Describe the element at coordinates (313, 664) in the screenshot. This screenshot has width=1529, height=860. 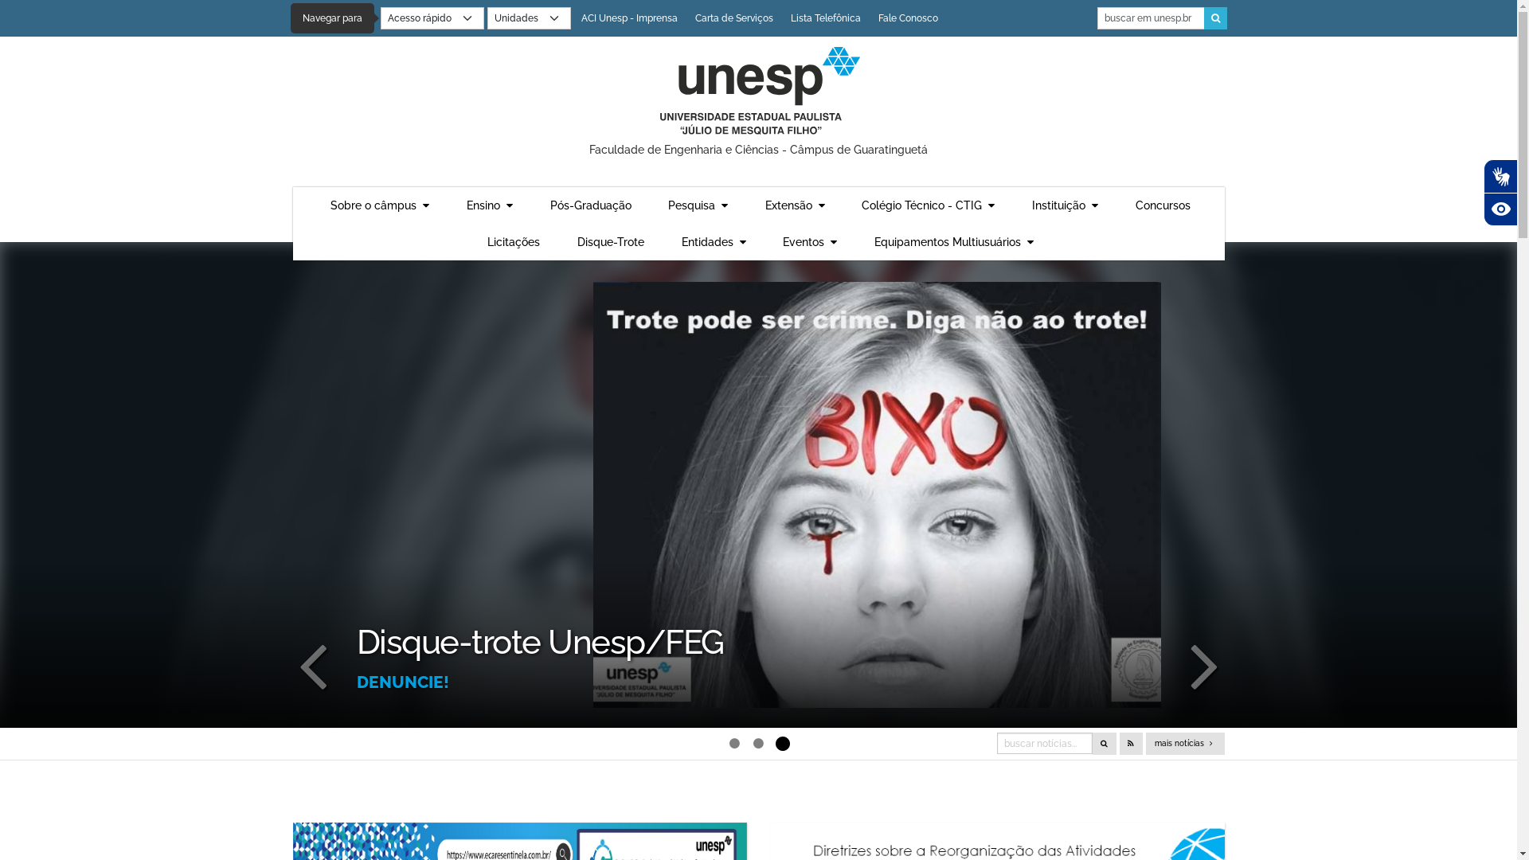
I see `Ir para o item anterior` at that location.